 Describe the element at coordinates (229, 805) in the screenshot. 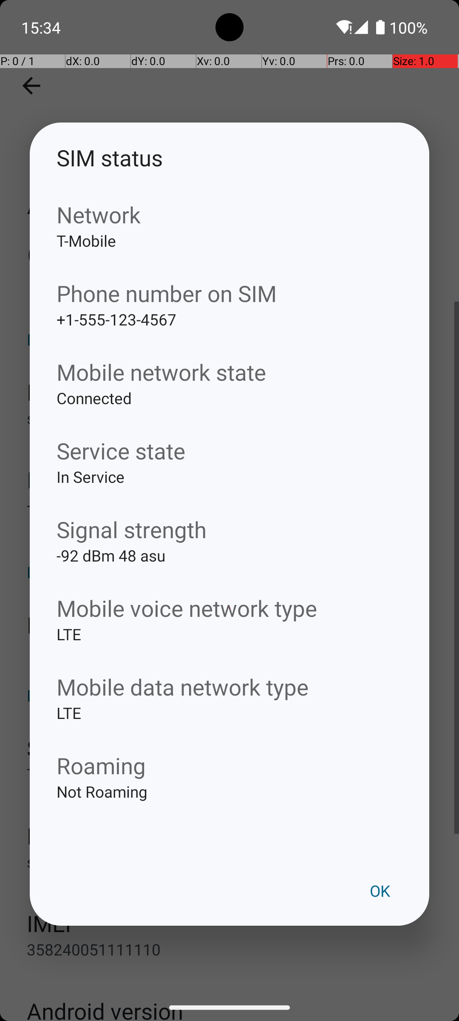

I see `Not Roaming` at that location.